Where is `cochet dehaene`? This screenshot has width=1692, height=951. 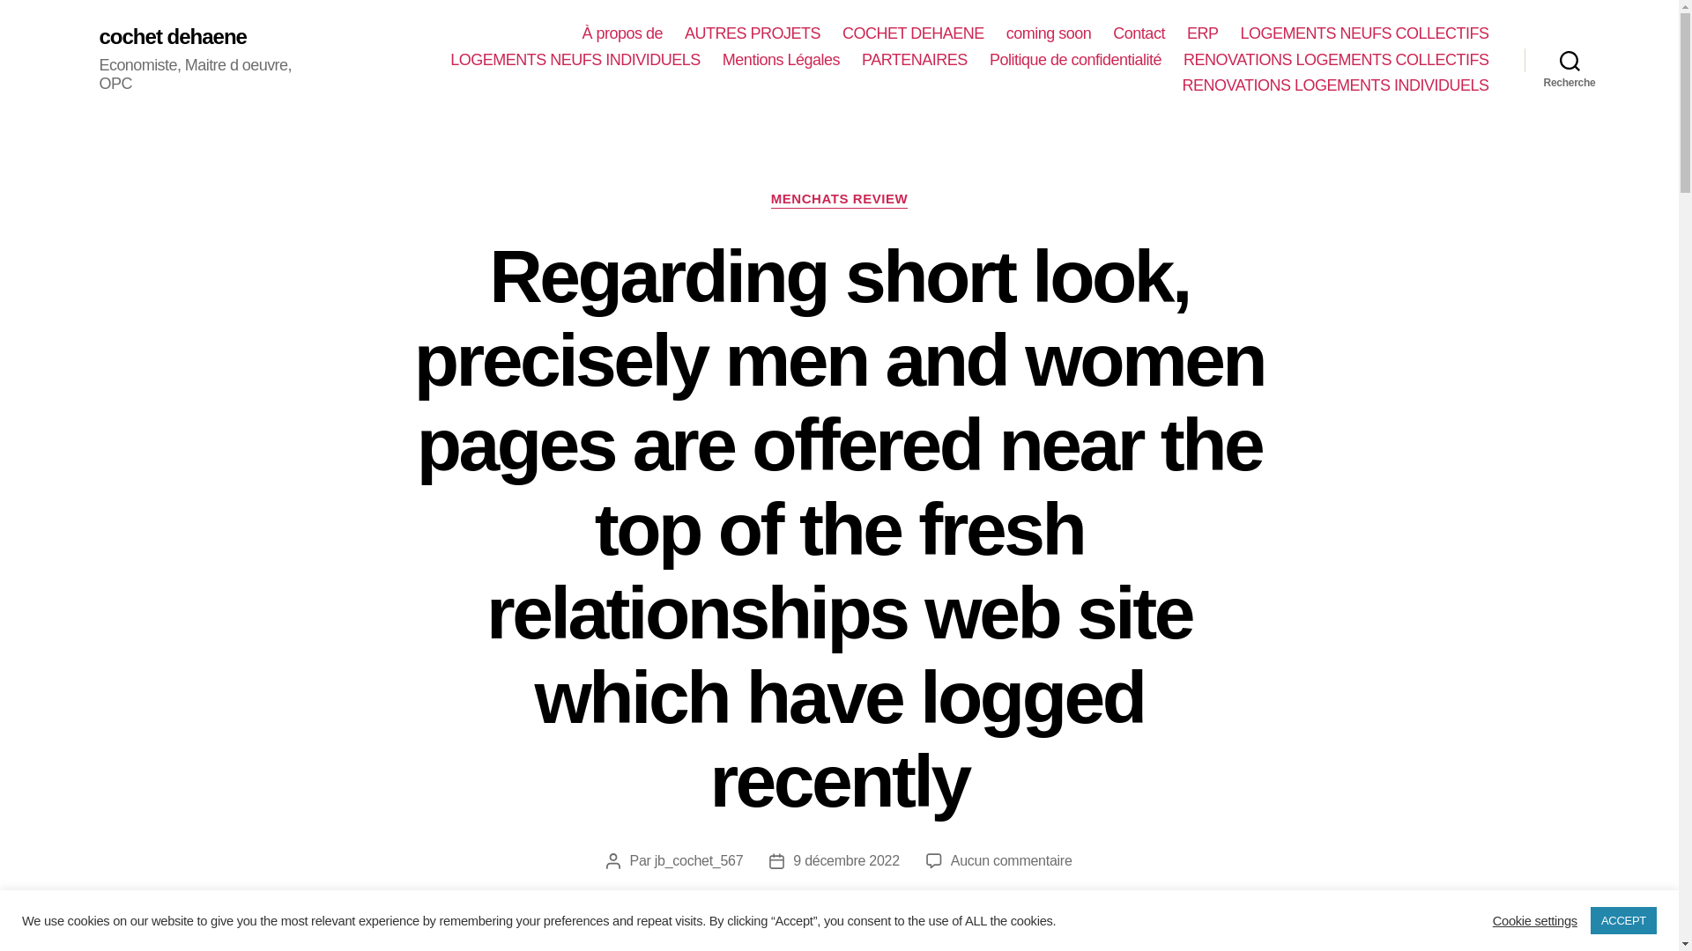 cochet dehaene is located at coordinates (171, 37).